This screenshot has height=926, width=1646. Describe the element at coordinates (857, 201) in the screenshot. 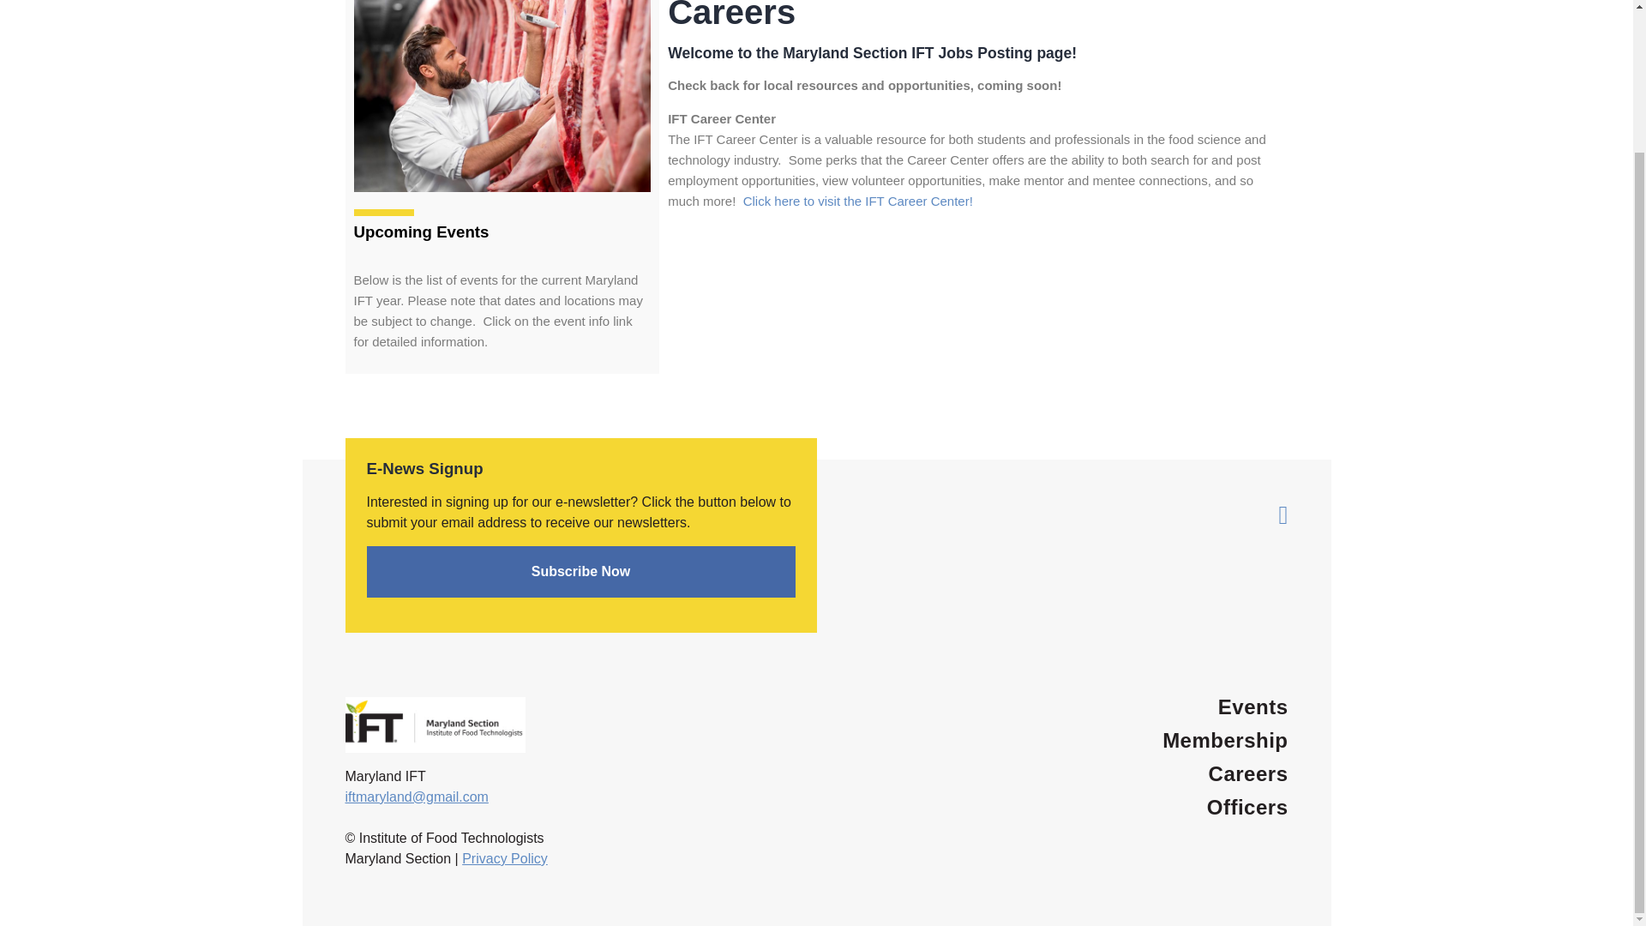

I see `Click here to visit the IFT Career Center!` at that location.